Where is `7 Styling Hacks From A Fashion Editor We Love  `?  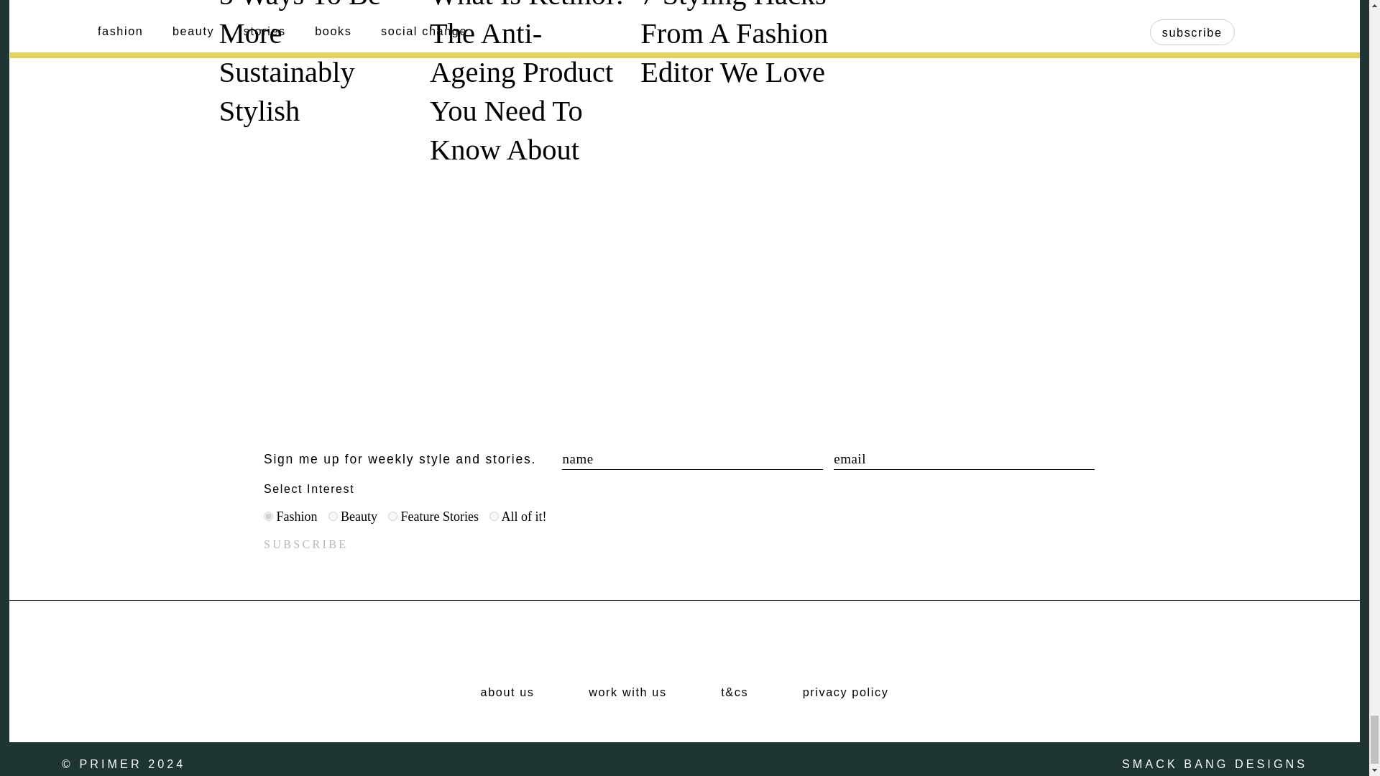
7 Styling Hacks From A Fashion Editor We Love   is located at coordinates (734, 63).